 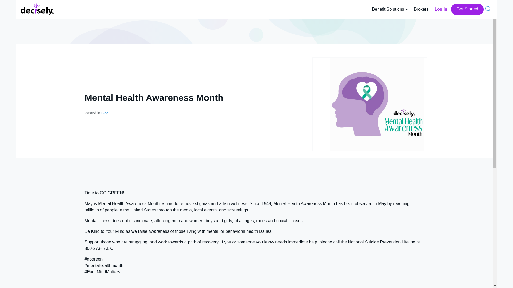 What do you see at coordinates (441, 9) in the screenshot?
I see `Log In` at bounding box center [441, 9].